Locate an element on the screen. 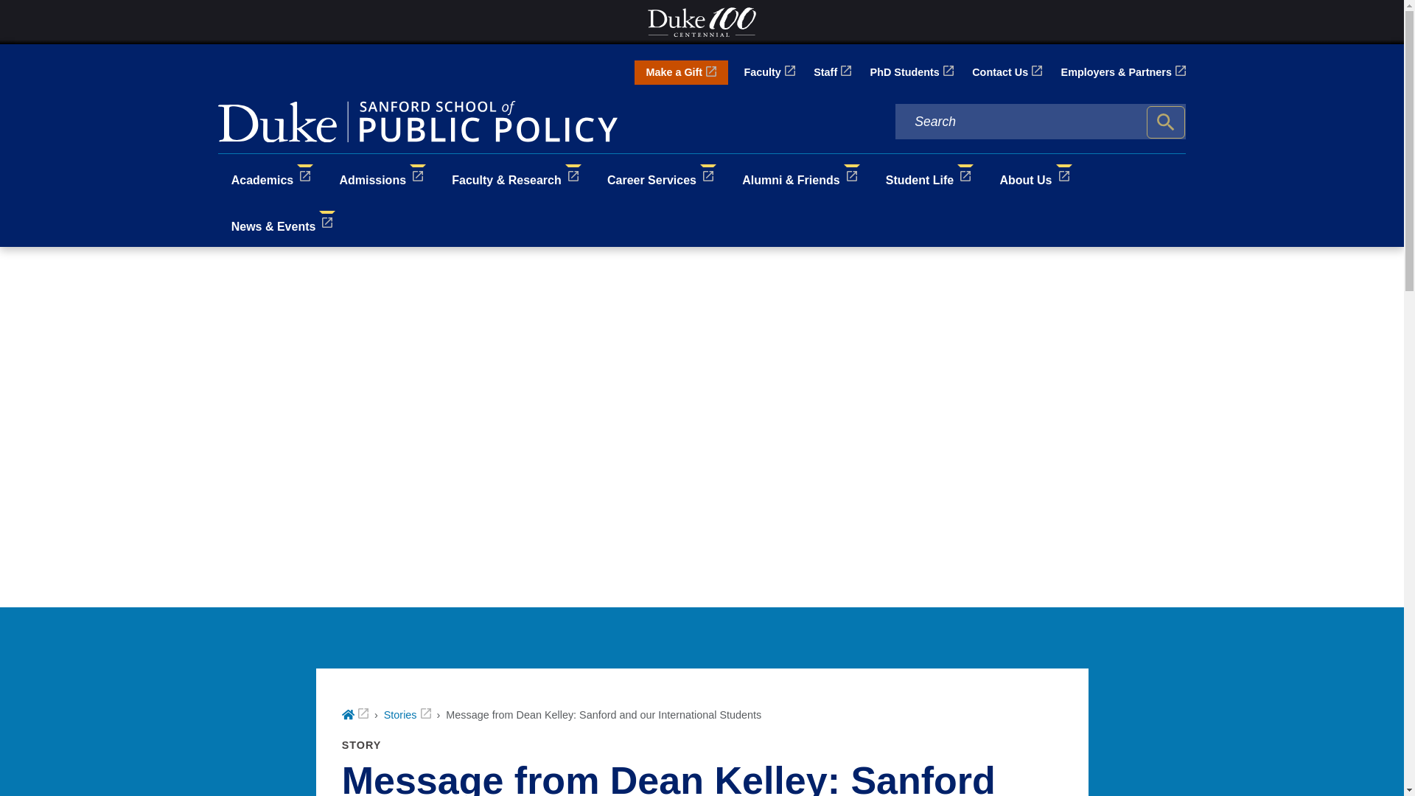 The width and height of the screenshot is (1415, 796). Make a Gift is located at coordinates (681, 72).